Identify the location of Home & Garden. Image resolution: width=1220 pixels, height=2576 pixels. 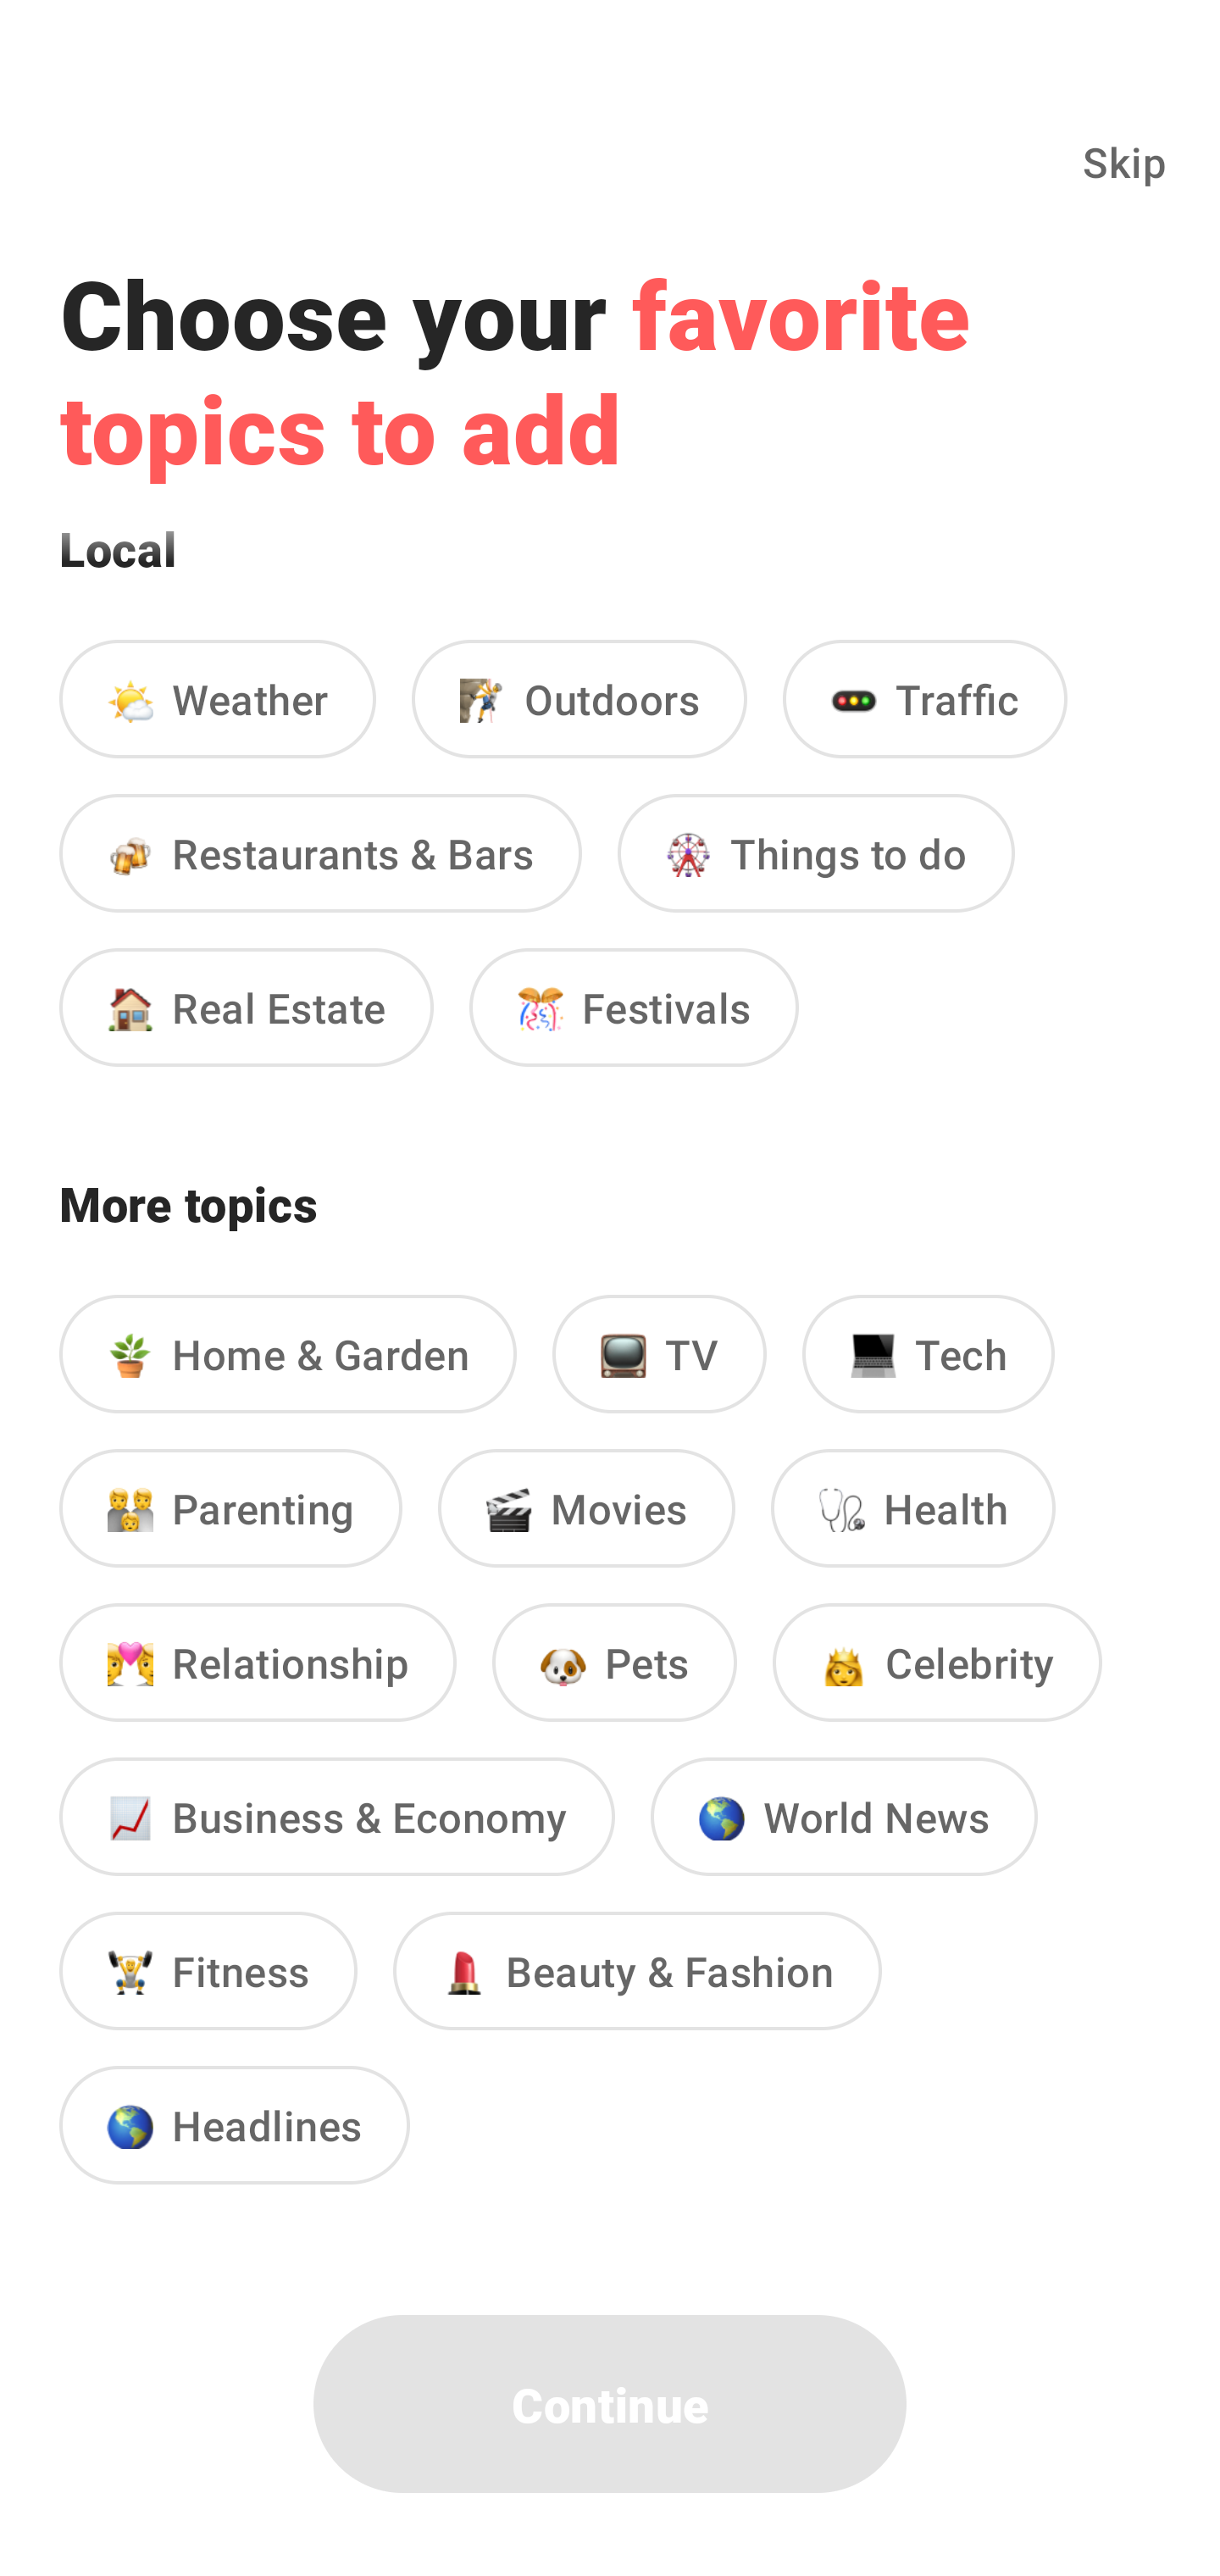
(288, 1354).